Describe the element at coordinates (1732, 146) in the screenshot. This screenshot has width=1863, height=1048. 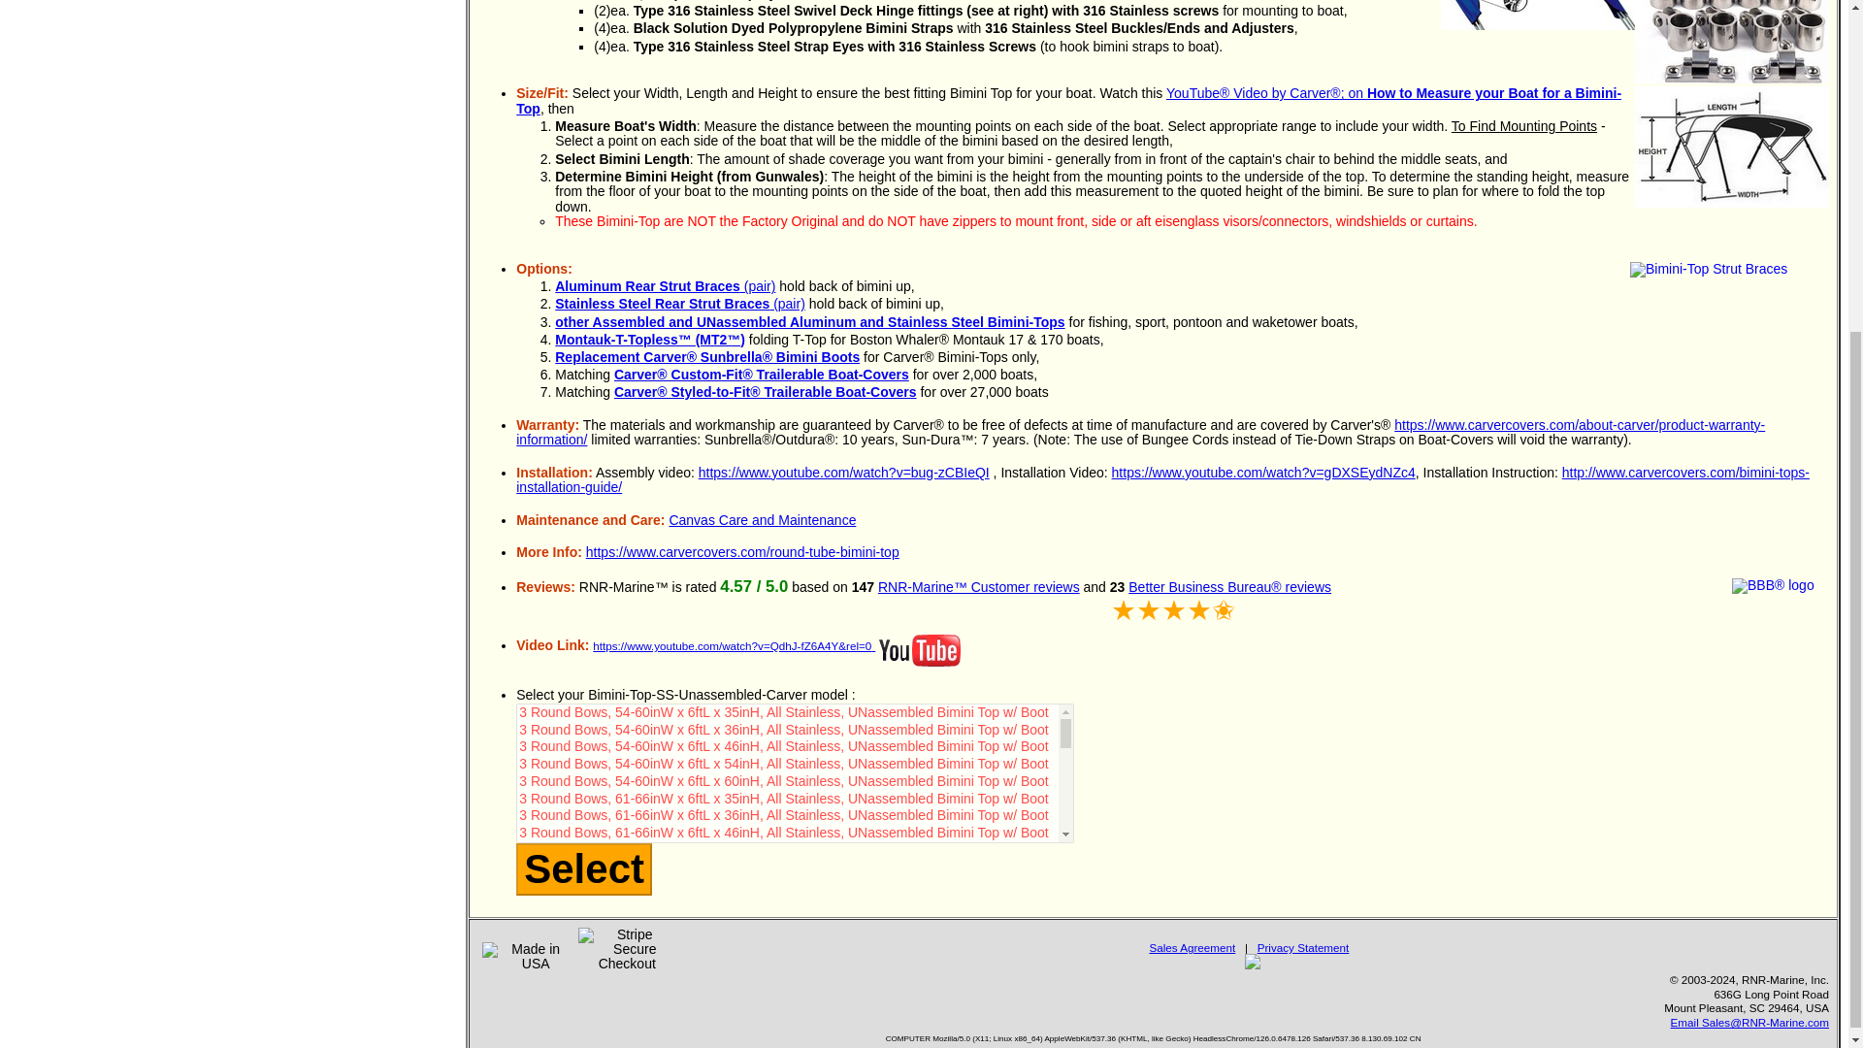
I see `Click to Enbnlarge` at that location.